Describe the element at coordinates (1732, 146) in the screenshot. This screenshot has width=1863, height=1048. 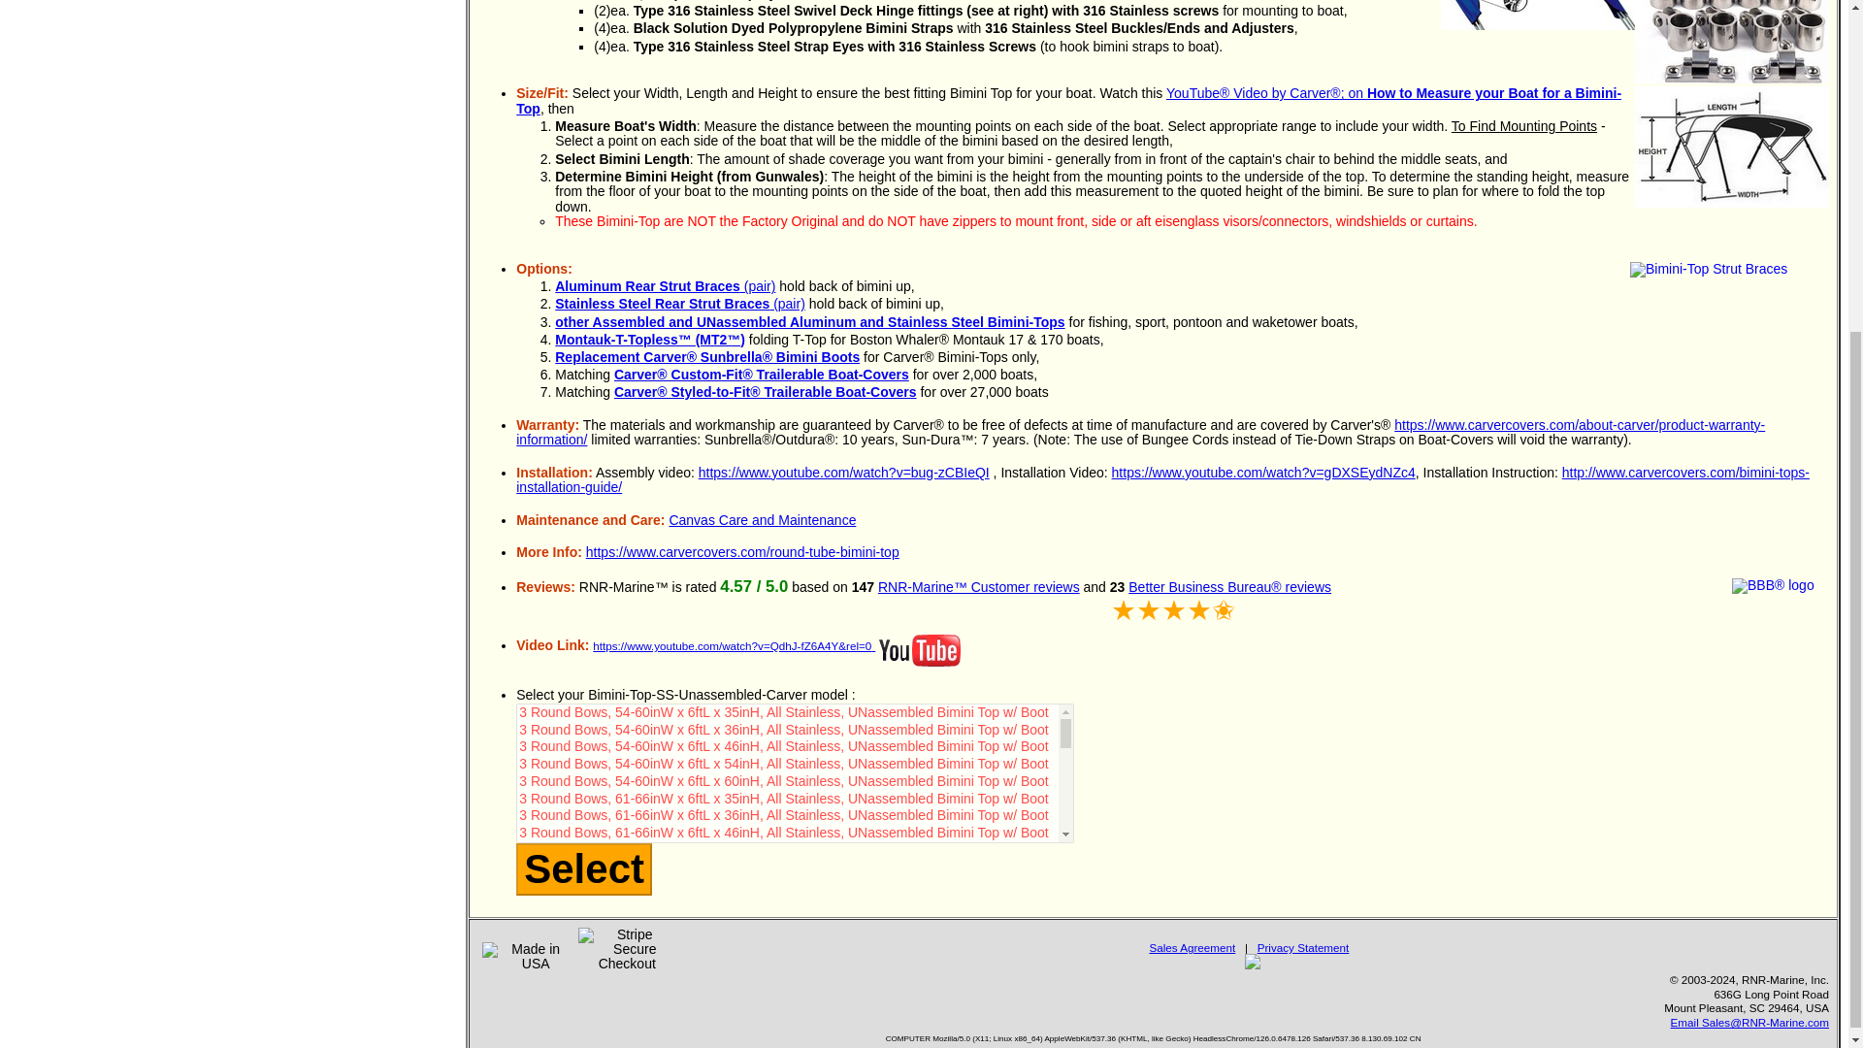
I see `Click to Enbnlarge` at that location.